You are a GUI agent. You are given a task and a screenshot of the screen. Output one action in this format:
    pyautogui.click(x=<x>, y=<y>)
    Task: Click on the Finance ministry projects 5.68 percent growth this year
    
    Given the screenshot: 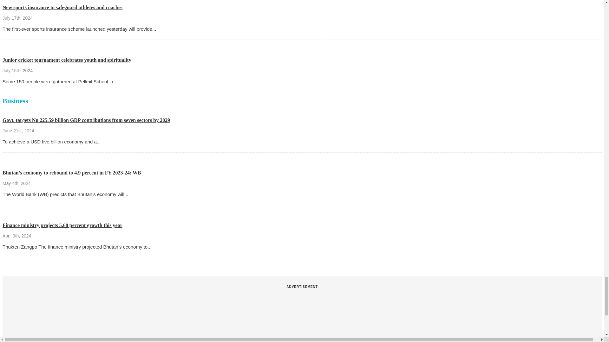 What is the action you would take?
    pyautogui.click(x=62, y=225)
    